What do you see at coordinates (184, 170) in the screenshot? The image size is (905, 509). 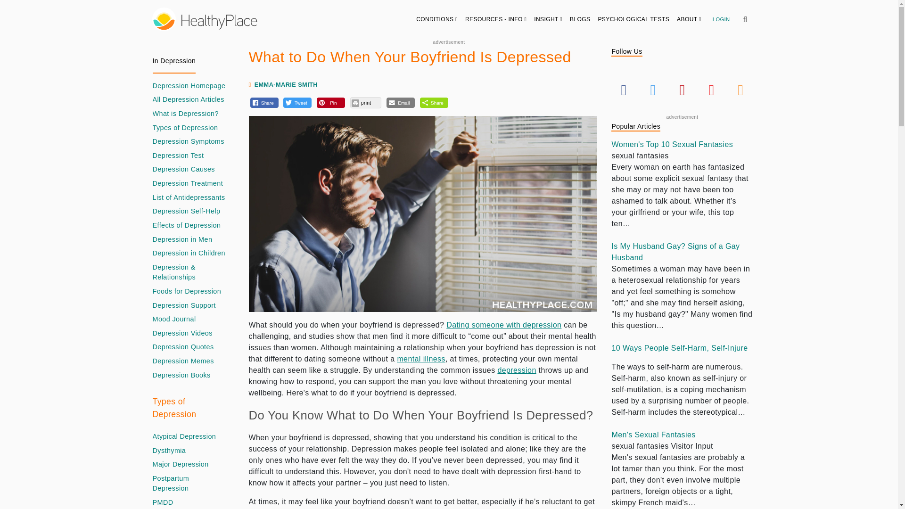 I see `What Causes Depression?` at bounding box center [184, 170].